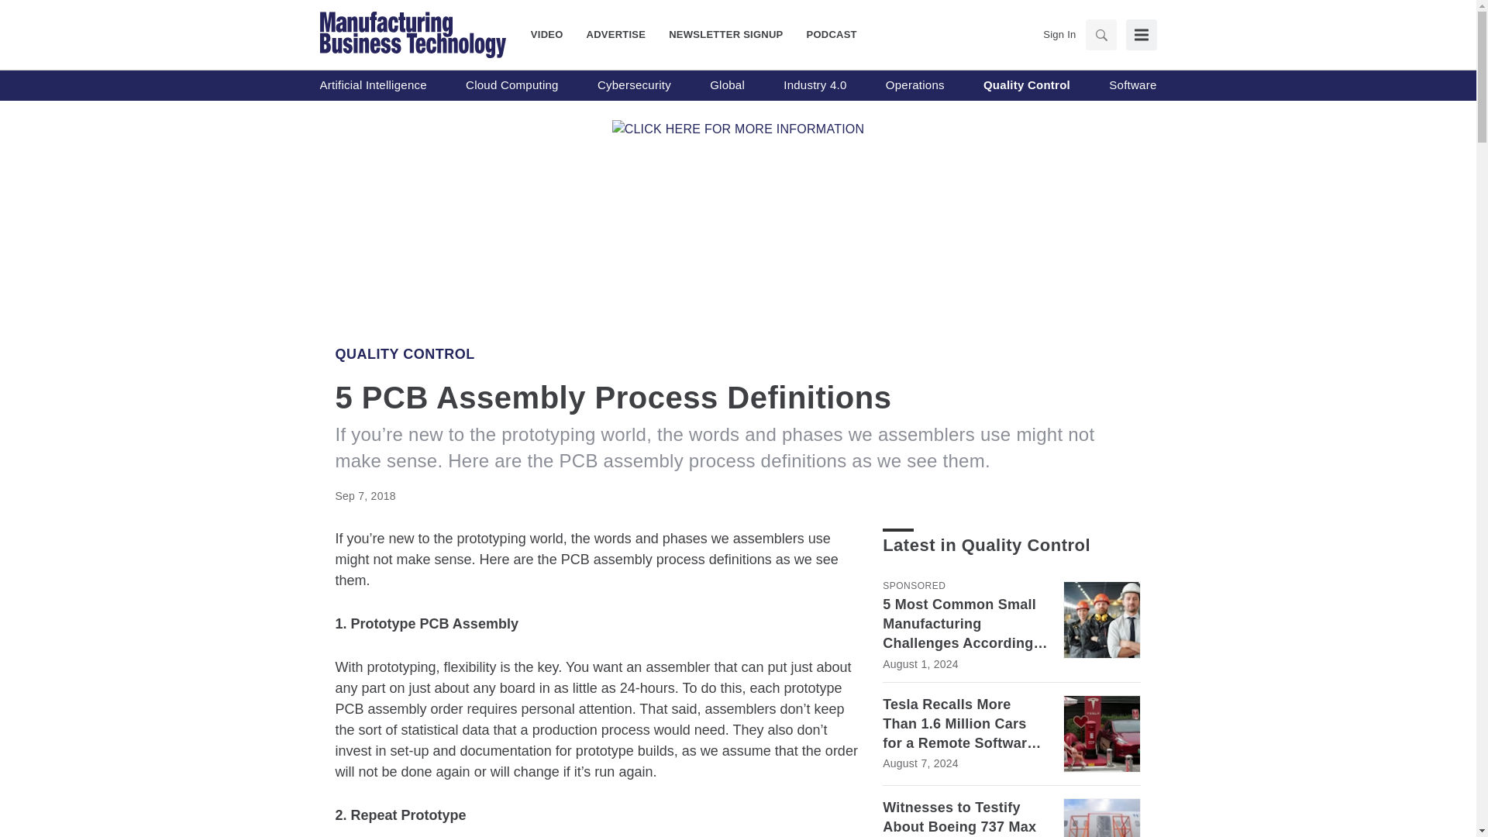  What do you see at coordinates (725, 34) in the screenshot?
I see `NEWSLETTER SIGNUP` at bounding box center [725, 34].